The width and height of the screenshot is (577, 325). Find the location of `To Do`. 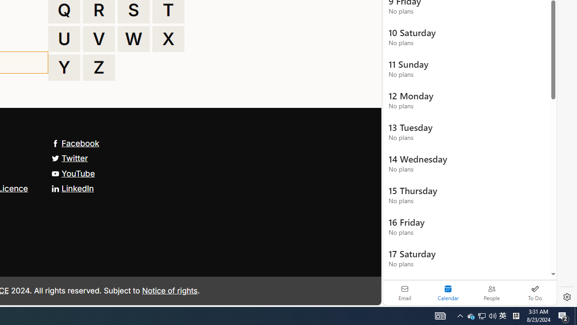

To Do is located at coordinates (535, 292).